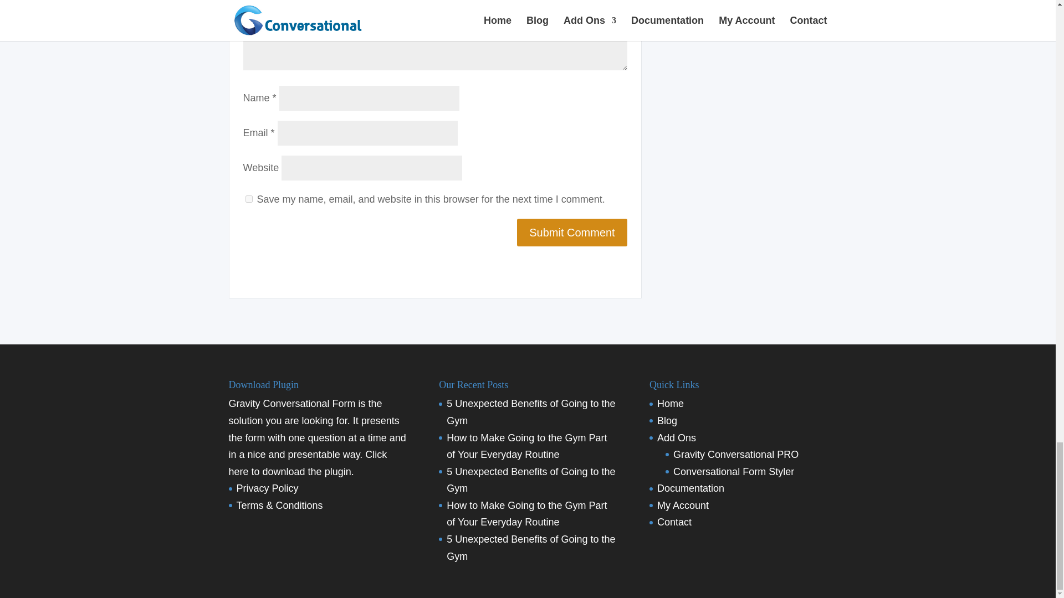 This screenshot has width=1064, height=598. I want to click on 5 Unexpected Benefits of Going to the Gym, so click(531, 412).